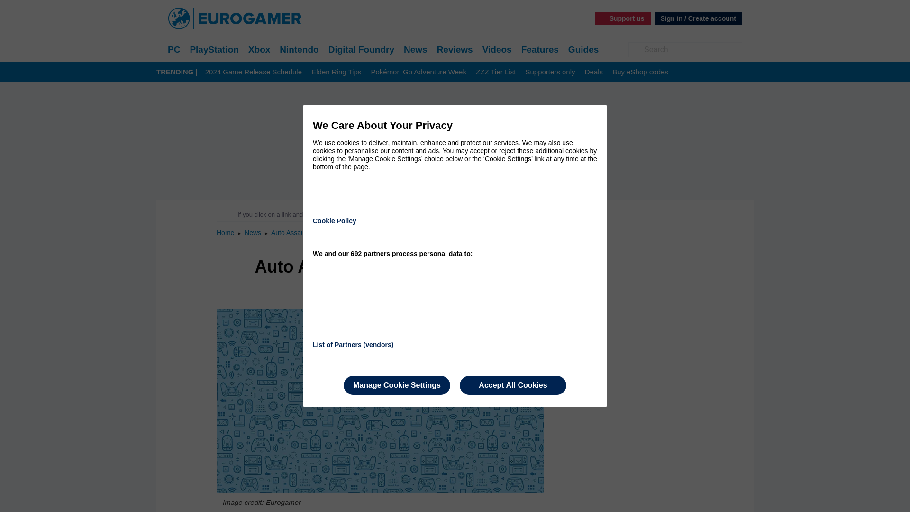 The height and width of the screenshot is (512, 910). Describe the element at coordinates (455, 49) in the screenshot. I see `Reviews` at that location.